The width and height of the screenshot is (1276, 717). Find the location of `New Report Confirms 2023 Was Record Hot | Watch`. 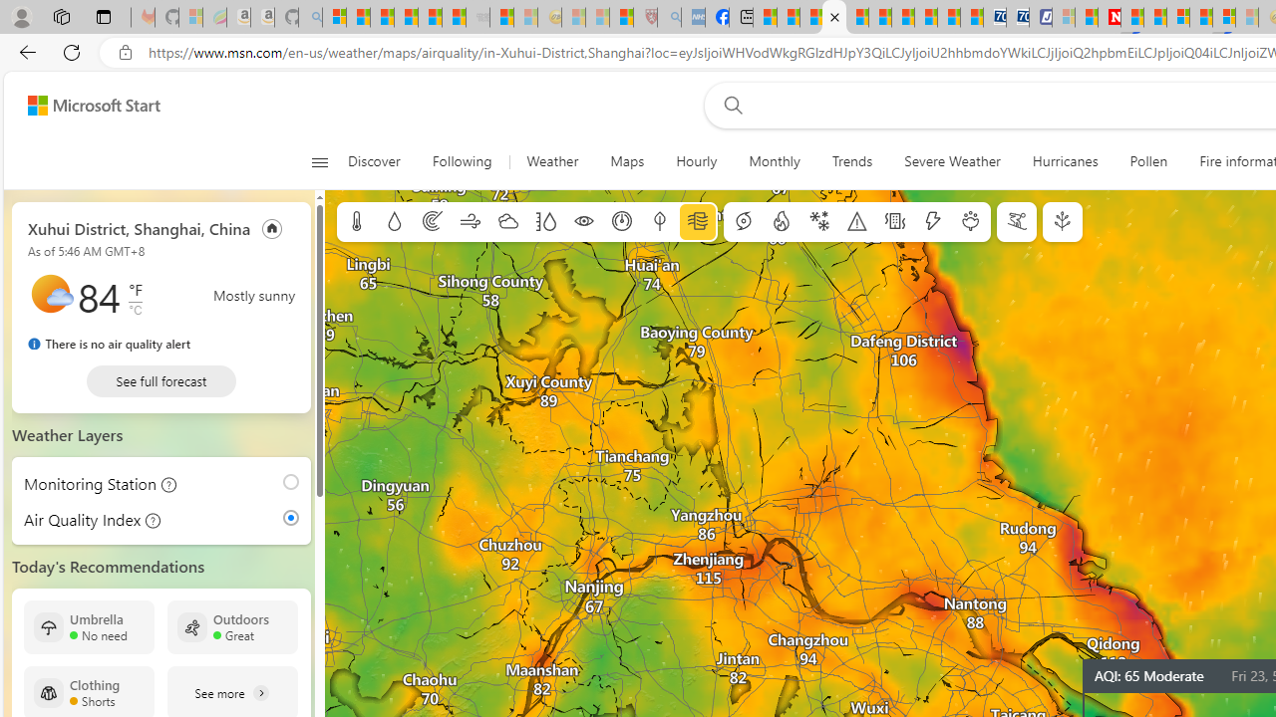

New Report Confirms 2023 Was Record Hot | Watch is located at coordinates (429, 18).